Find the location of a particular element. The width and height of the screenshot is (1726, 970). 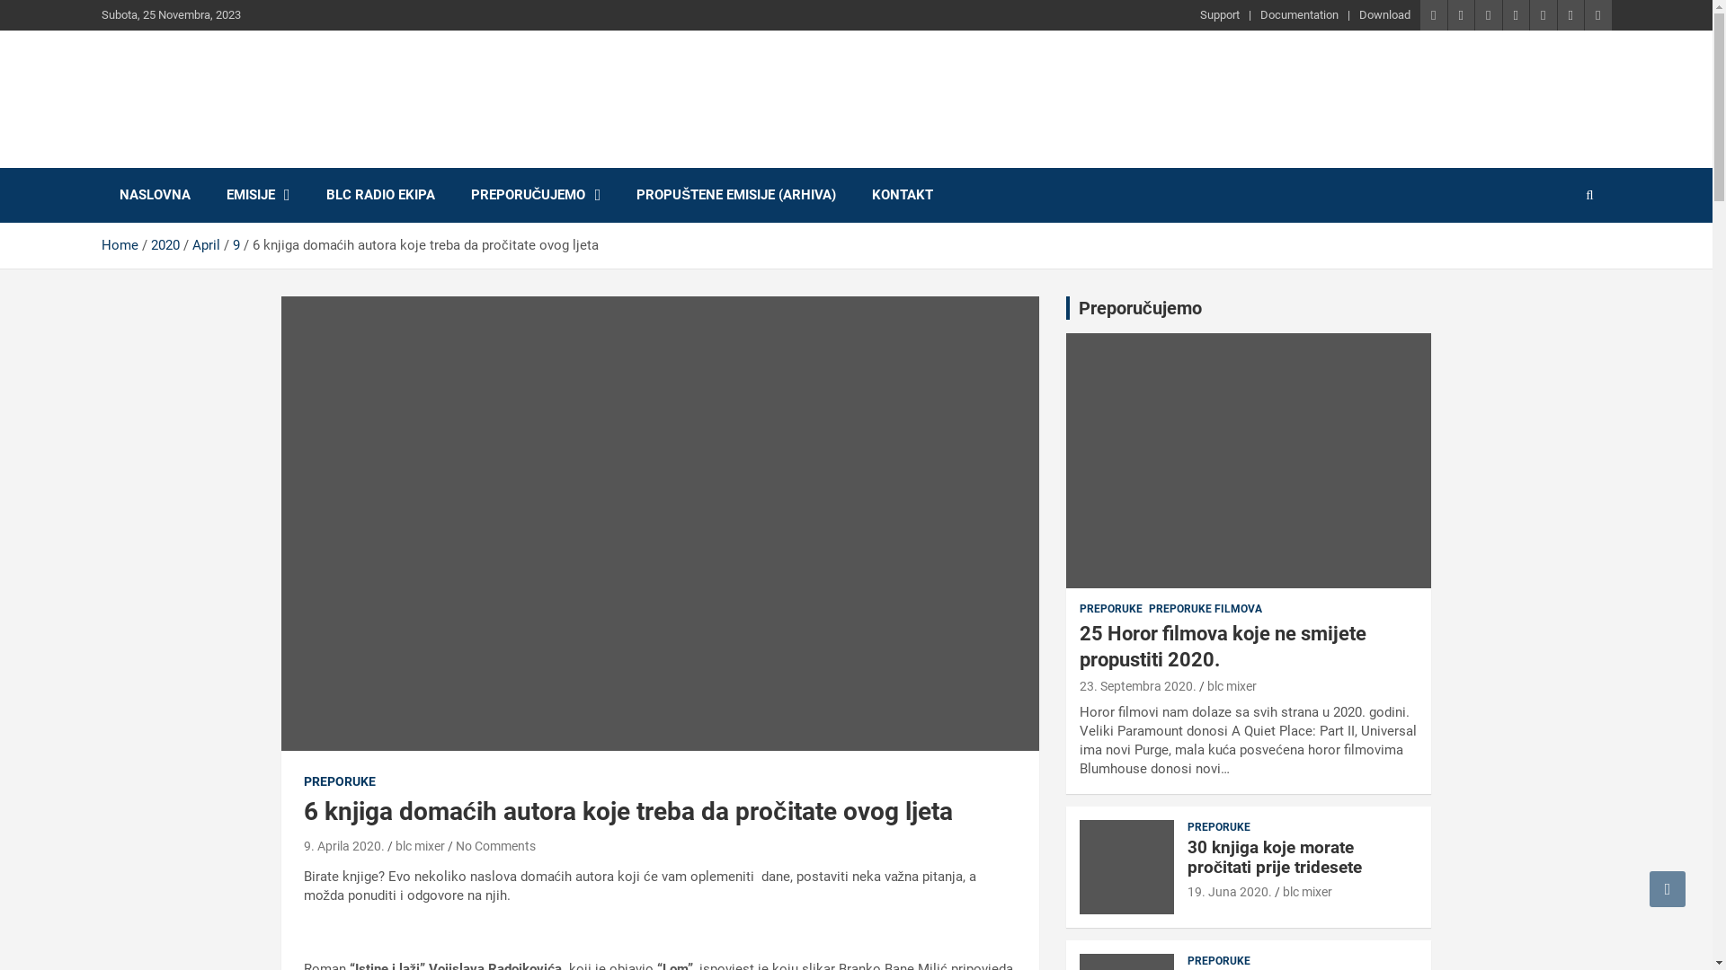

Support is located at coordinates (1220, 15).